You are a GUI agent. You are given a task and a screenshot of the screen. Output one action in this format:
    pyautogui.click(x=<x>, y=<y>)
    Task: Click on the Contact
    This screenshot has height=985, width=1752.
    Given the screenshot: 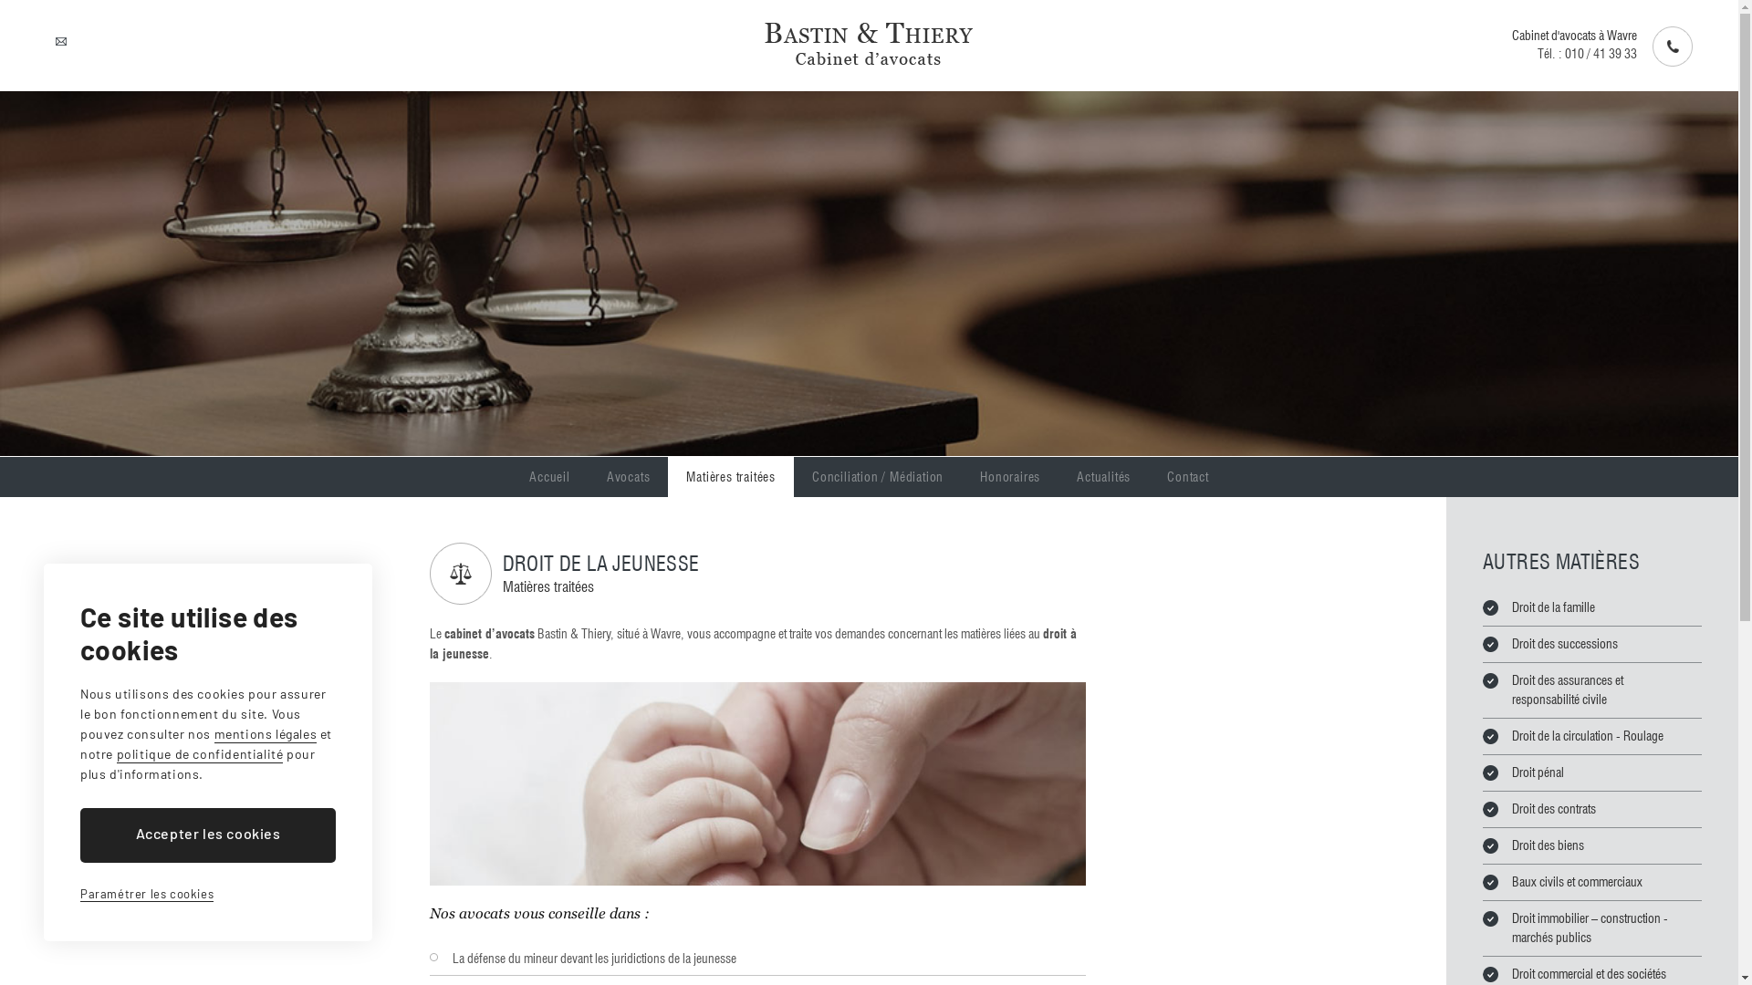 What is the action you would take?
    pyautogui.click(x=1188, y=477)
    